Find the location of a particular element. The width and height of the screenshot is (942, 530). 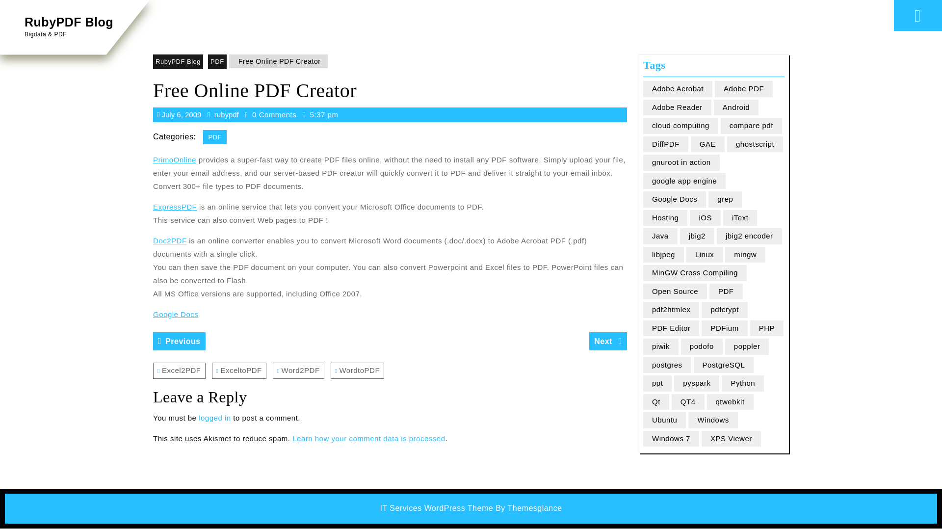

Java is located at coordinates (660, 236).